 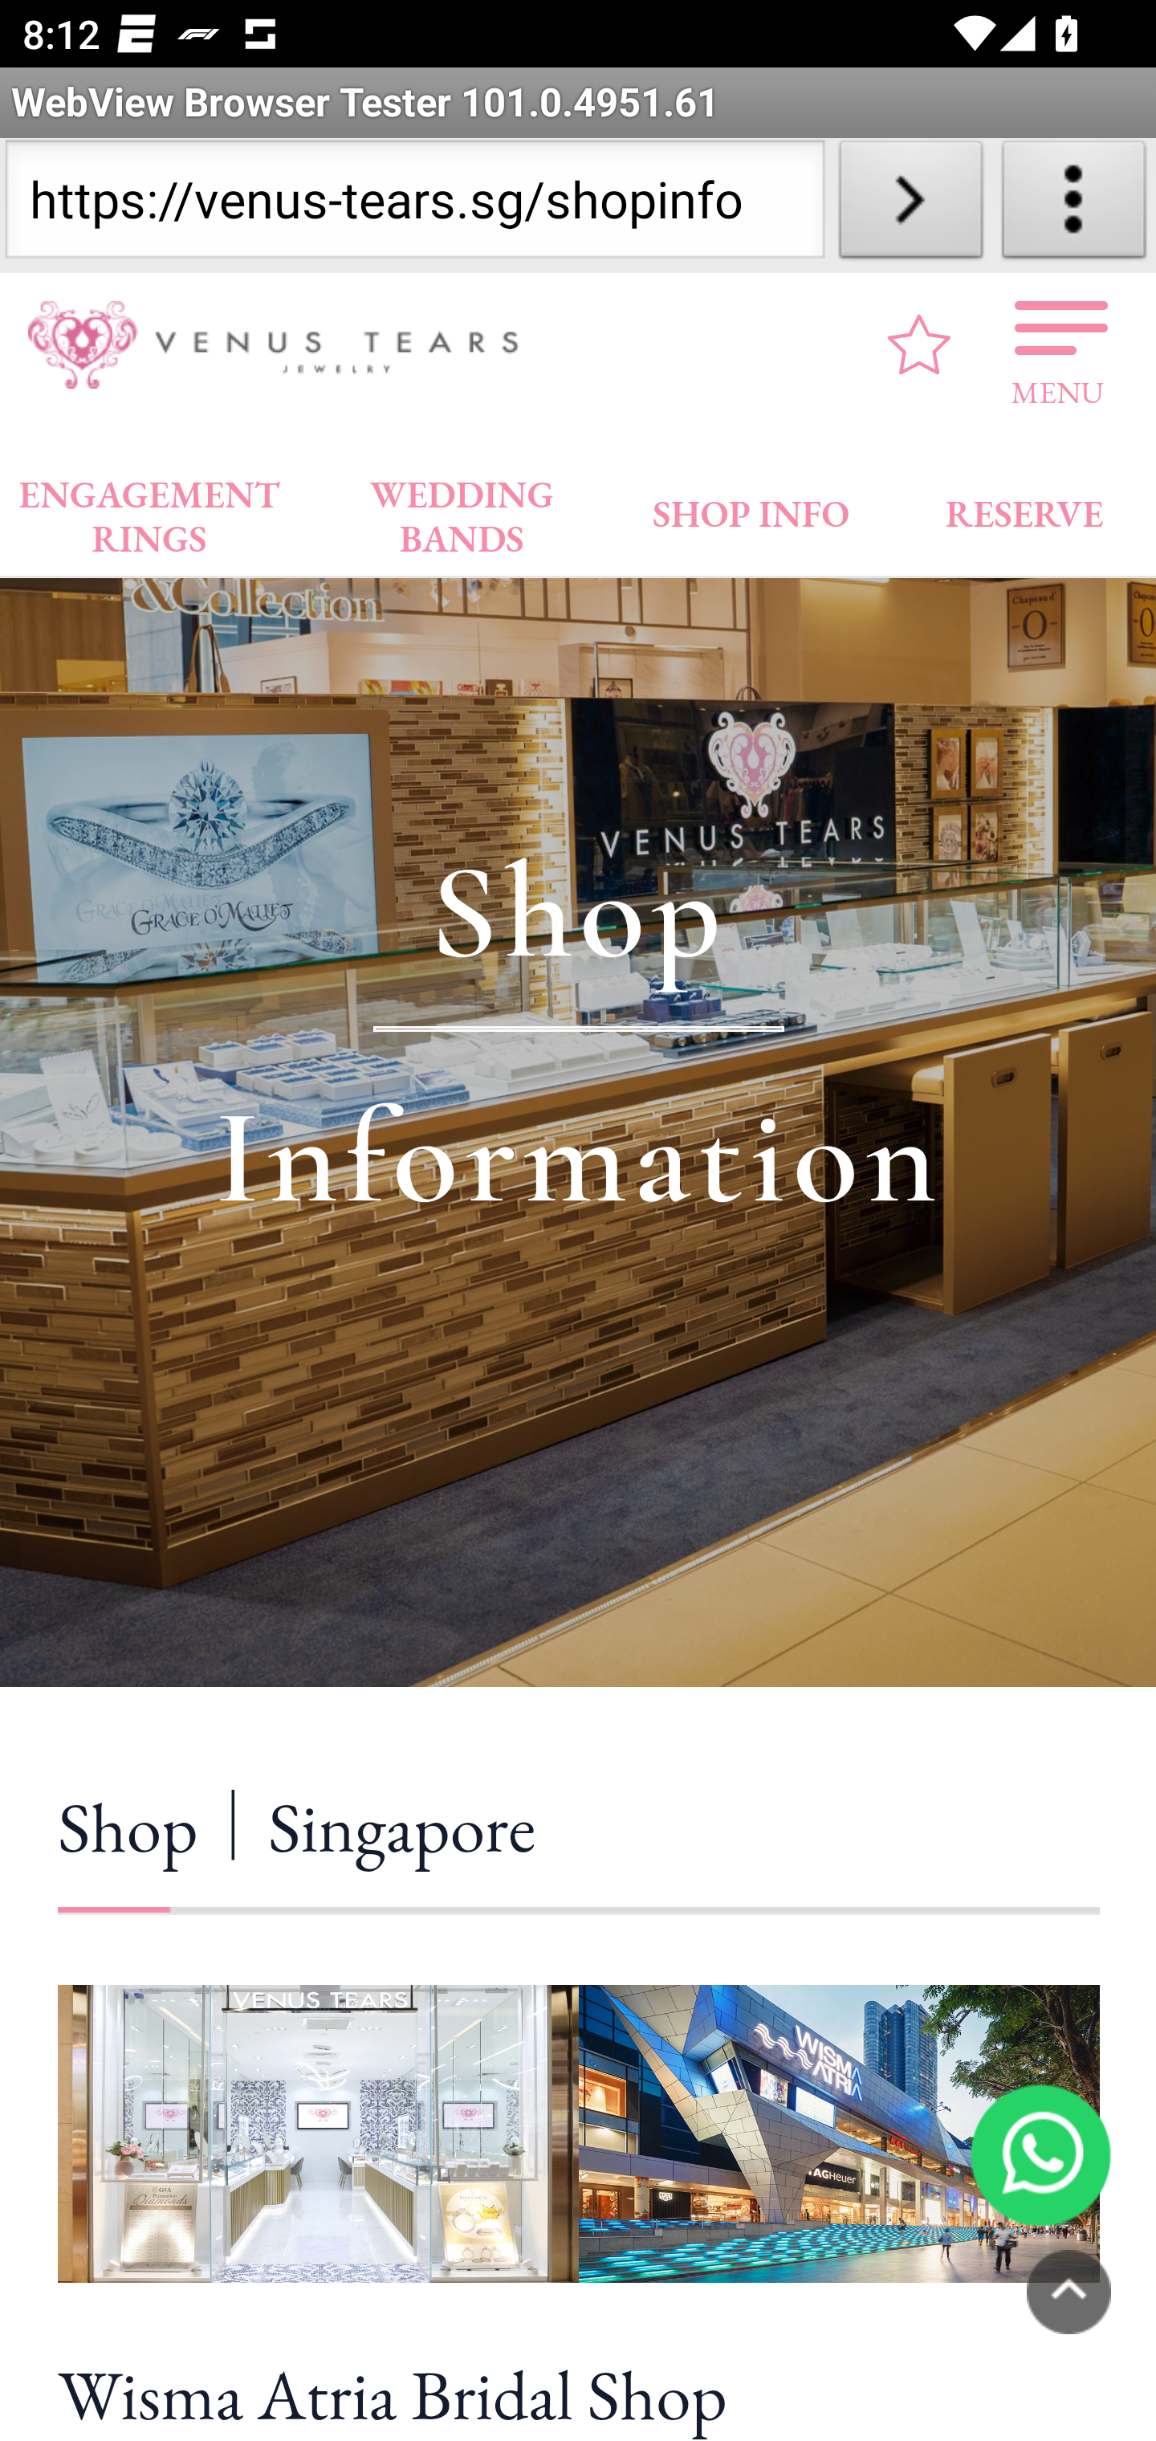 What do you see at coordinates (414, 206) in the screenshot?
I see `https://venus-tears.sg/shopinfo` at bounding box center [414, 206].